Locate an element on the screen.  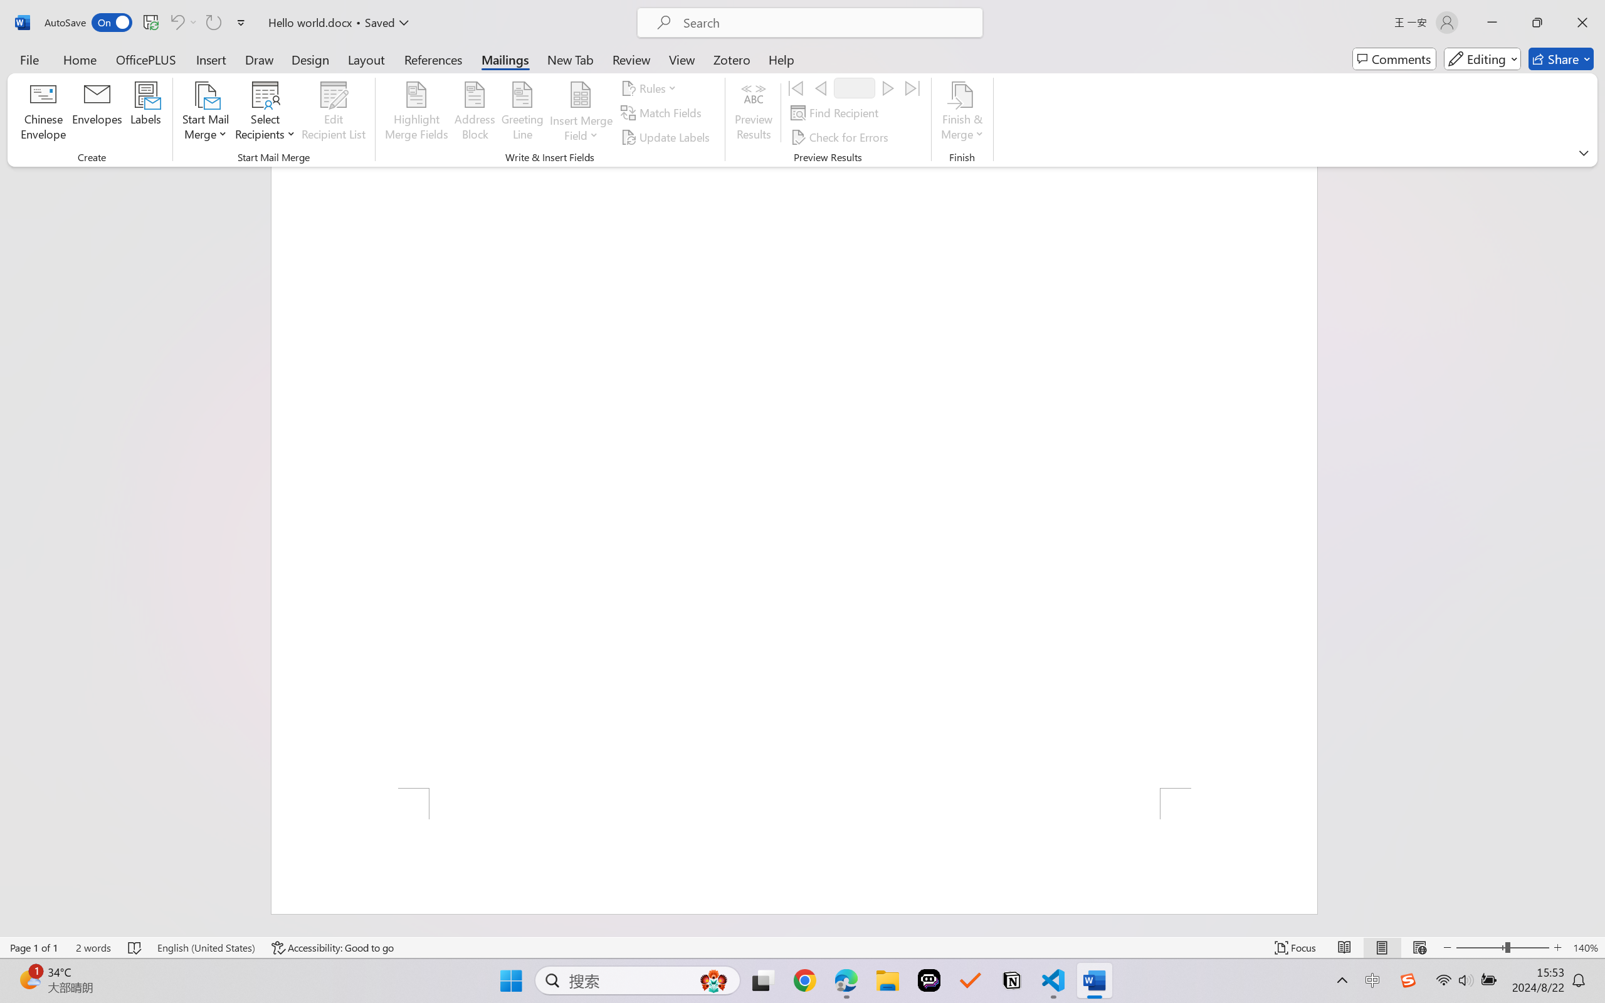
Focus  is located at coordinates (1296, 948).